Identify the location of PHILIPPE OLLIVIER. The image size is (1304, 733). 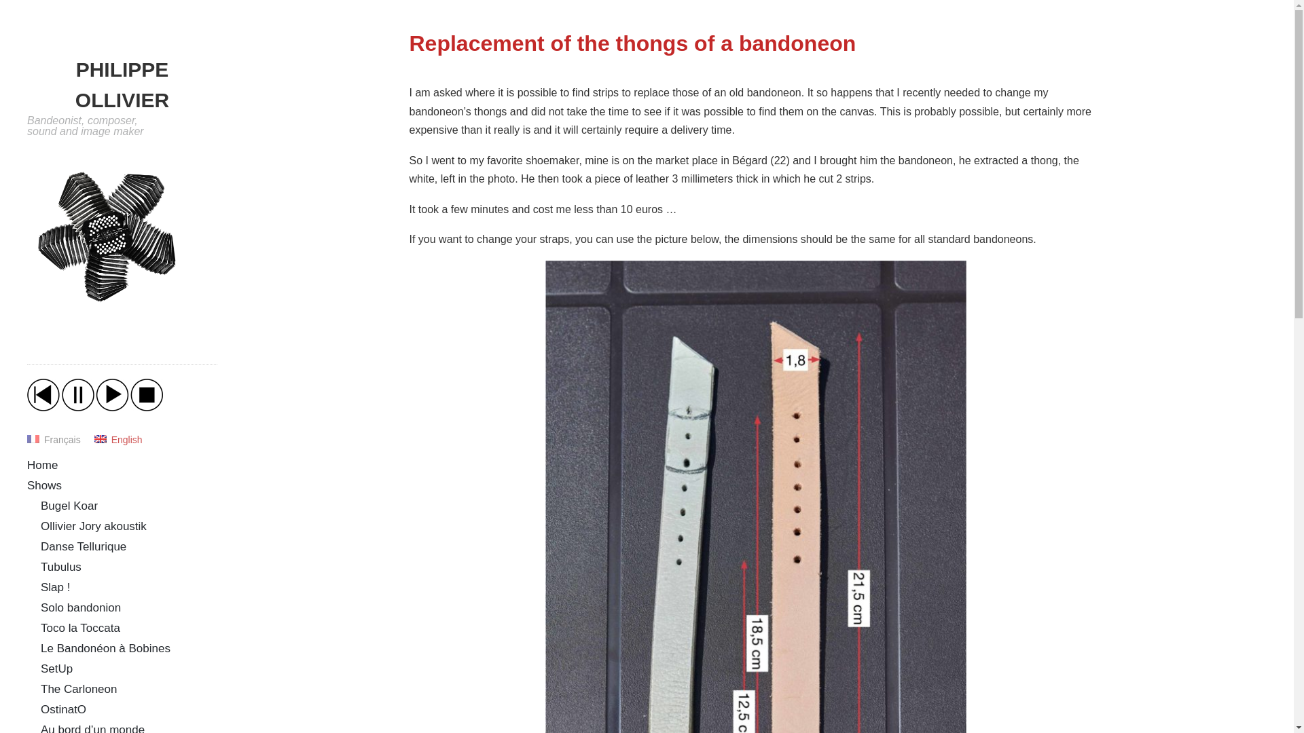
(122, 84).